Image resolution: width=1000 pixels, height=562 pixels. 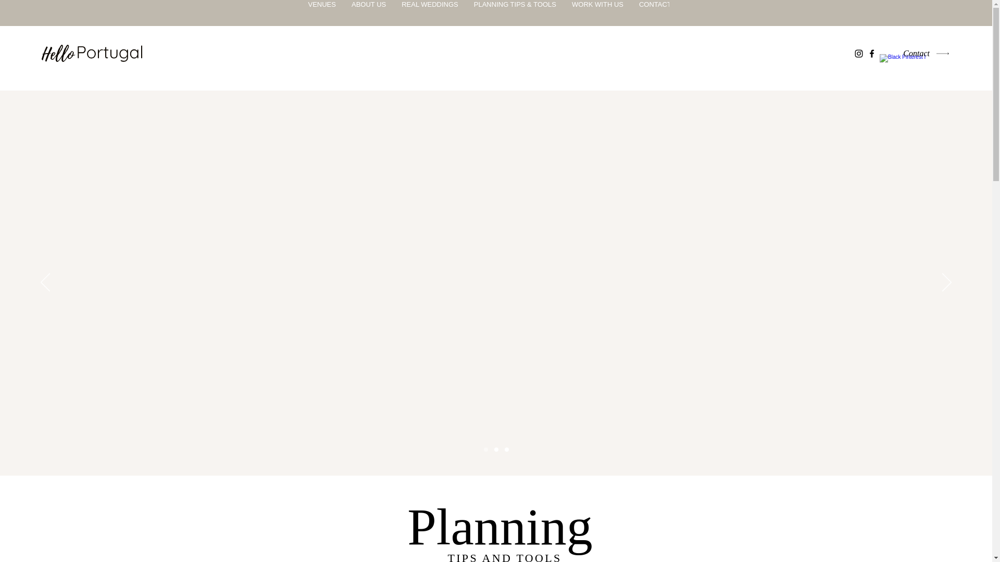 I want to click on WORK WITH US, so click(x=597, y=12).